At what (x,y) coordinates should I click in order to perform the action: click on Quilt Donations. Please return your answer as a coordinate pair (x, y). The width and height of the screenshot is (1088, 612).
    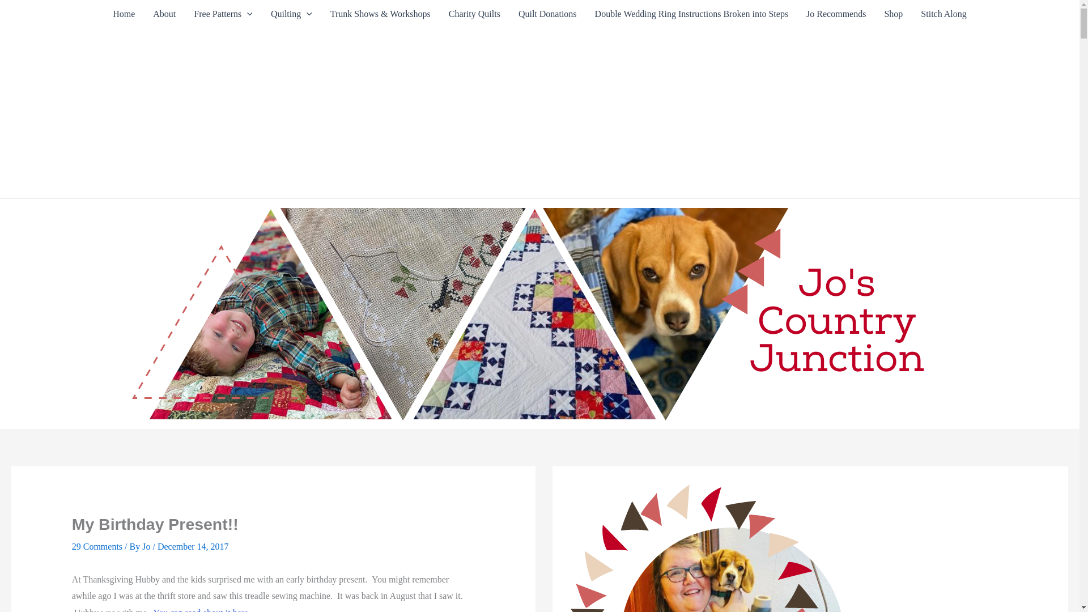
    Looking at the image, I should click on (547, 14).